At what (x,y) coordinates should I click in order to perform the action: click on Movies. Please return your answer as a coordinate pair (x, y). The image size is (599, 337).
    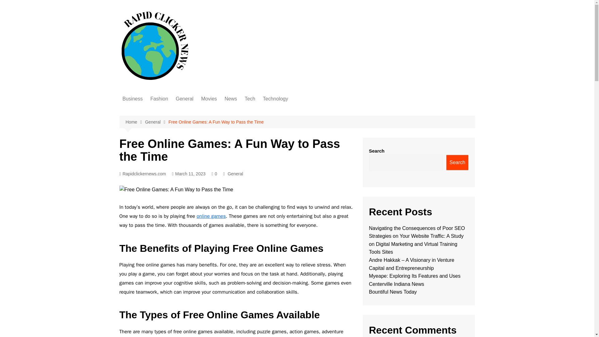
    Looking at the image, I should click on (209, 99).